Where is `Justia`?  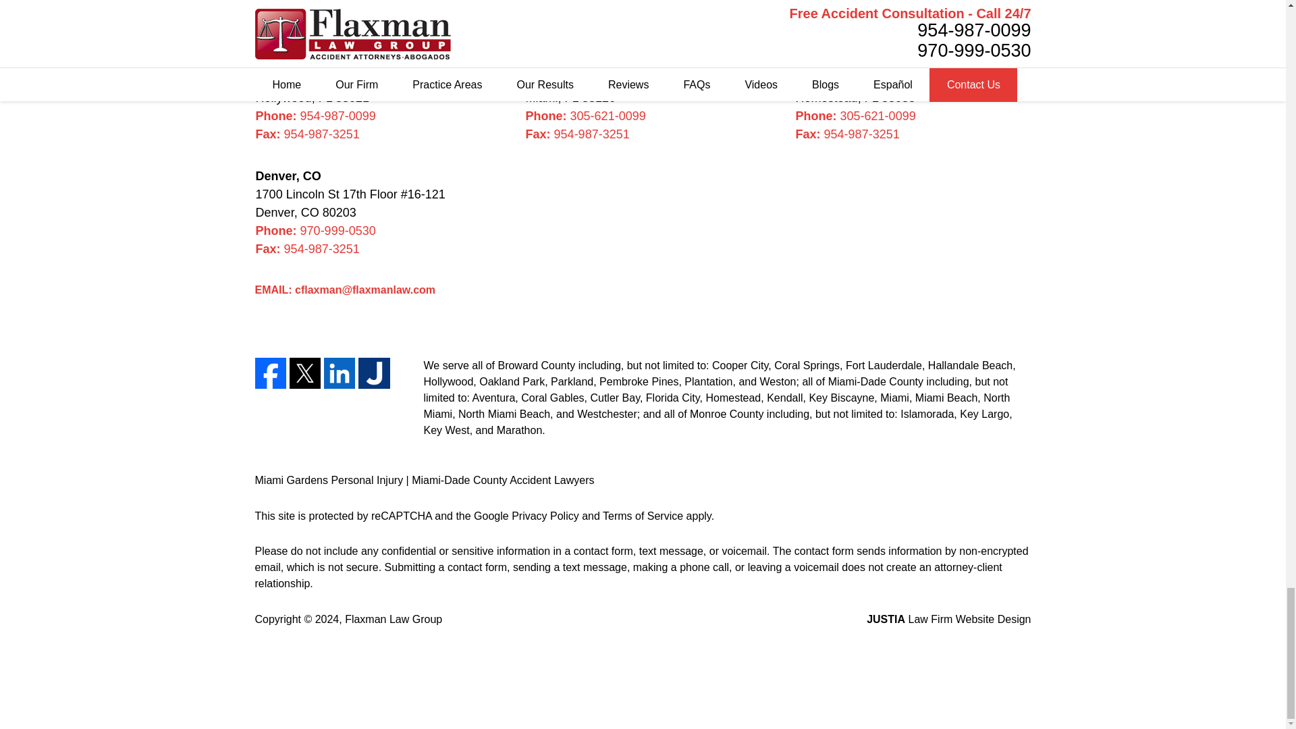
Justia is located at coordinates (374, 373).